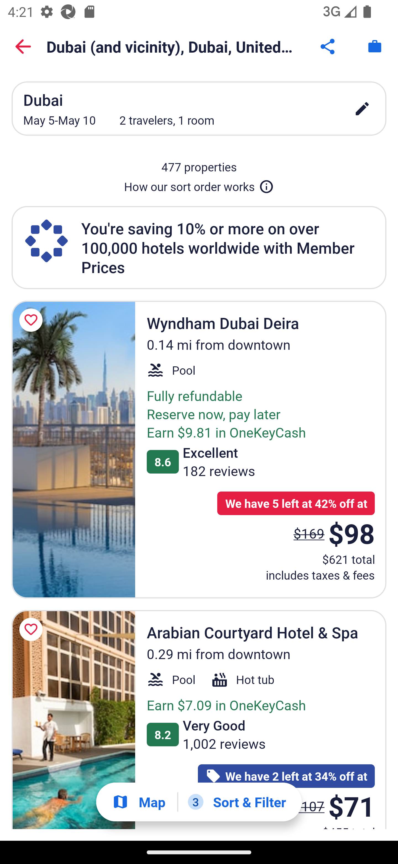 This screenshot has width=398, height=864. I want to click on Save Arabian Courtyard Hotel & Spa to a trip, so click(33, 629).